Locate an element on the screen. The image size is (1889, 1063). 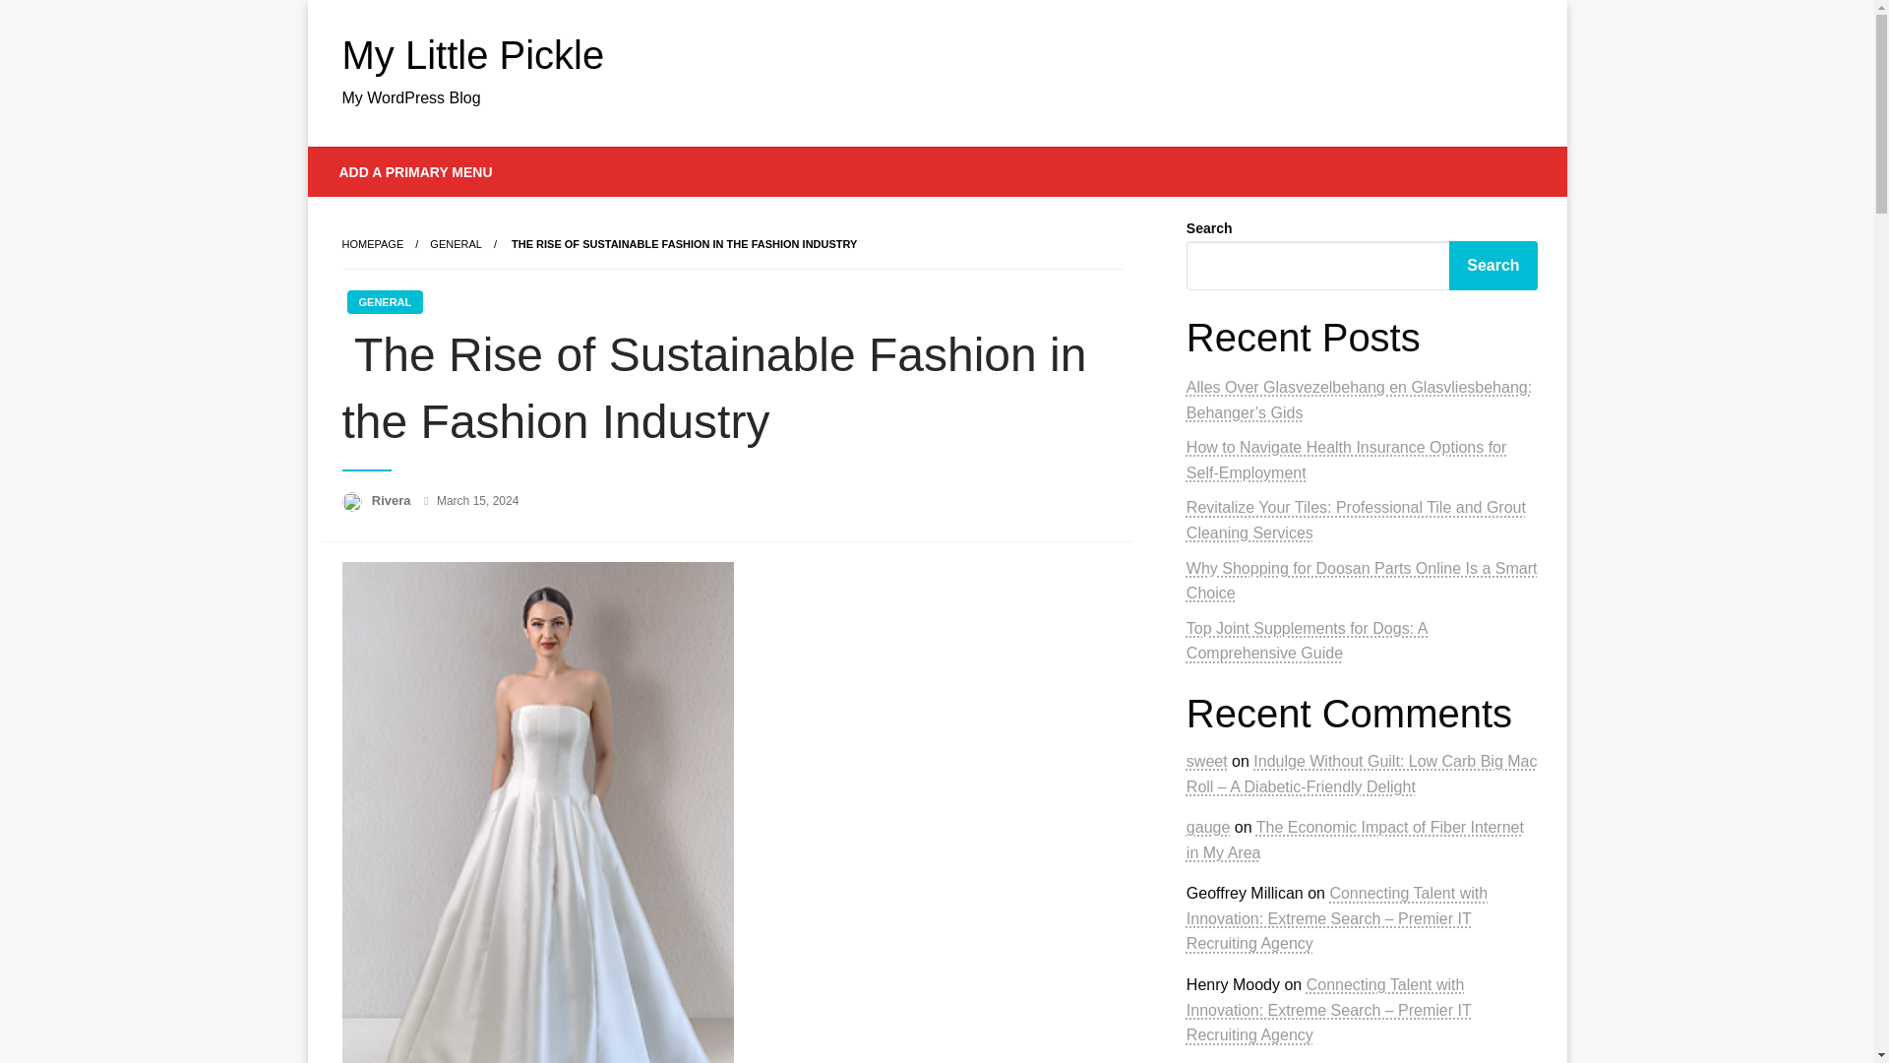
March 15, 2024 is located at coordinates (476, 501).